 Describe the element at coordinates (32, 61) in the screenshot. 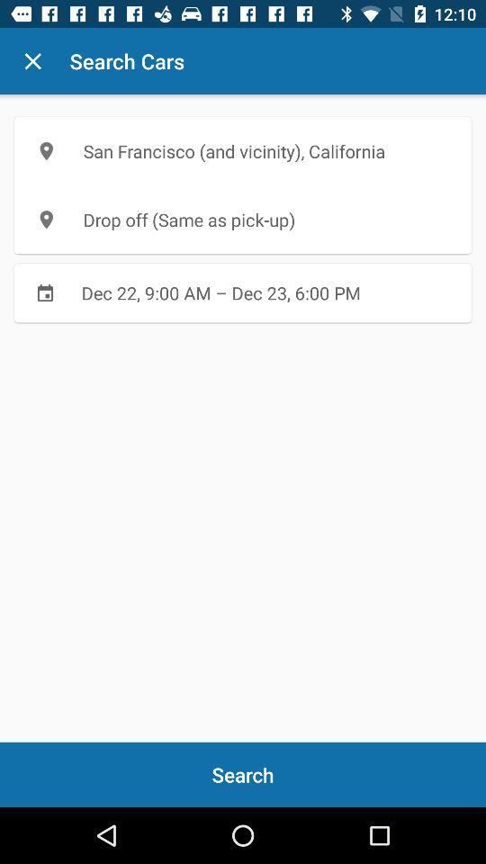

I see `press item next to search cars icon` at that location.